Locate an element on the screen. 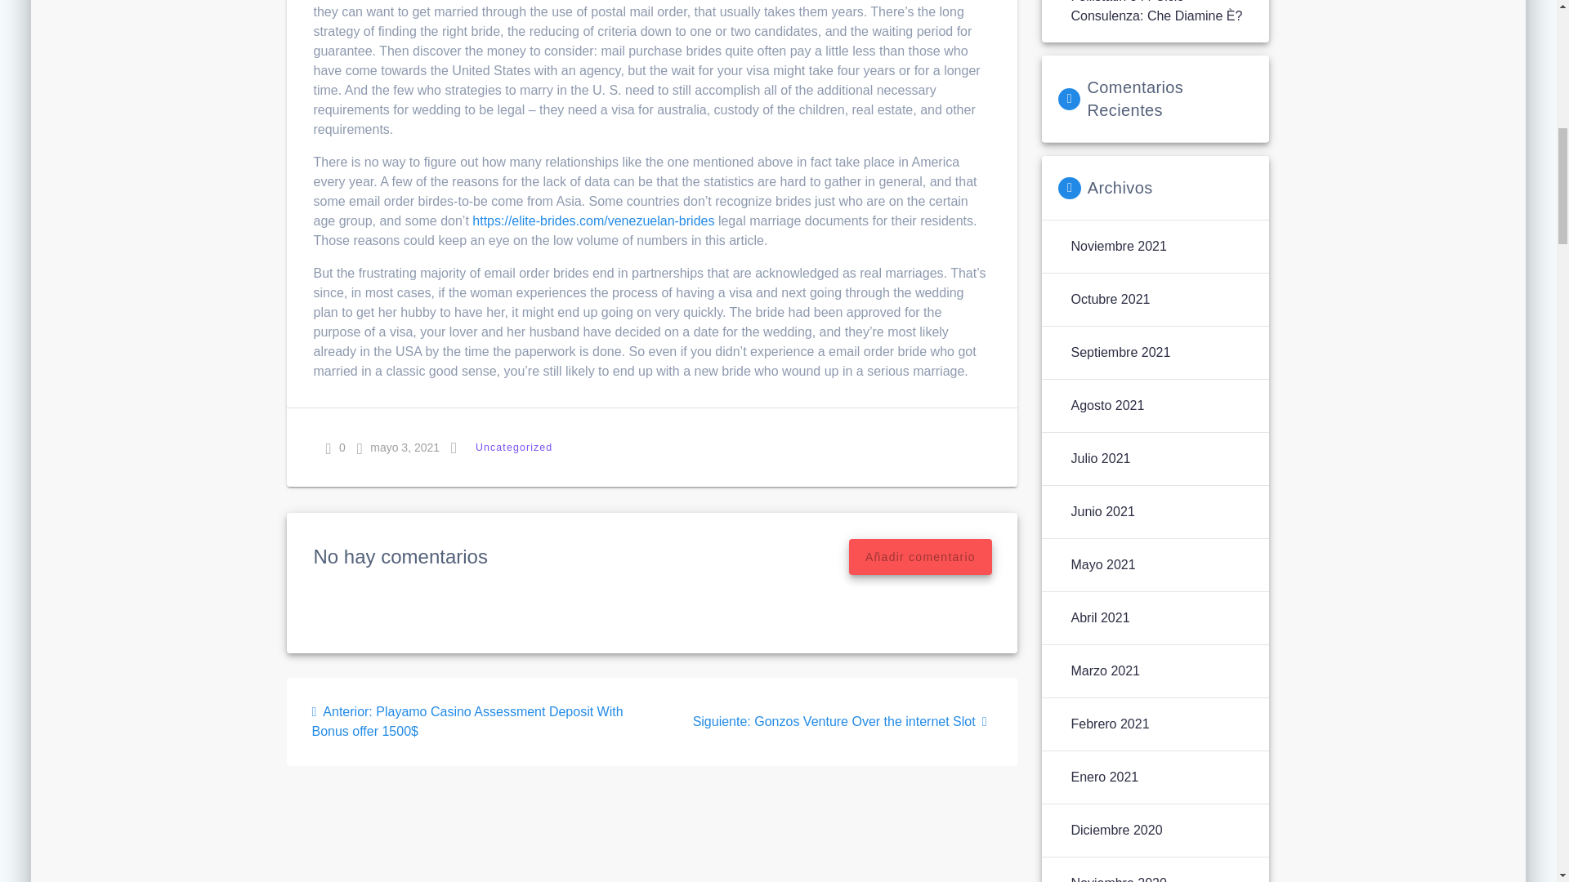 The width and height of the screenshot is (1569, 882). 0 is located at coordinates (335, 448).